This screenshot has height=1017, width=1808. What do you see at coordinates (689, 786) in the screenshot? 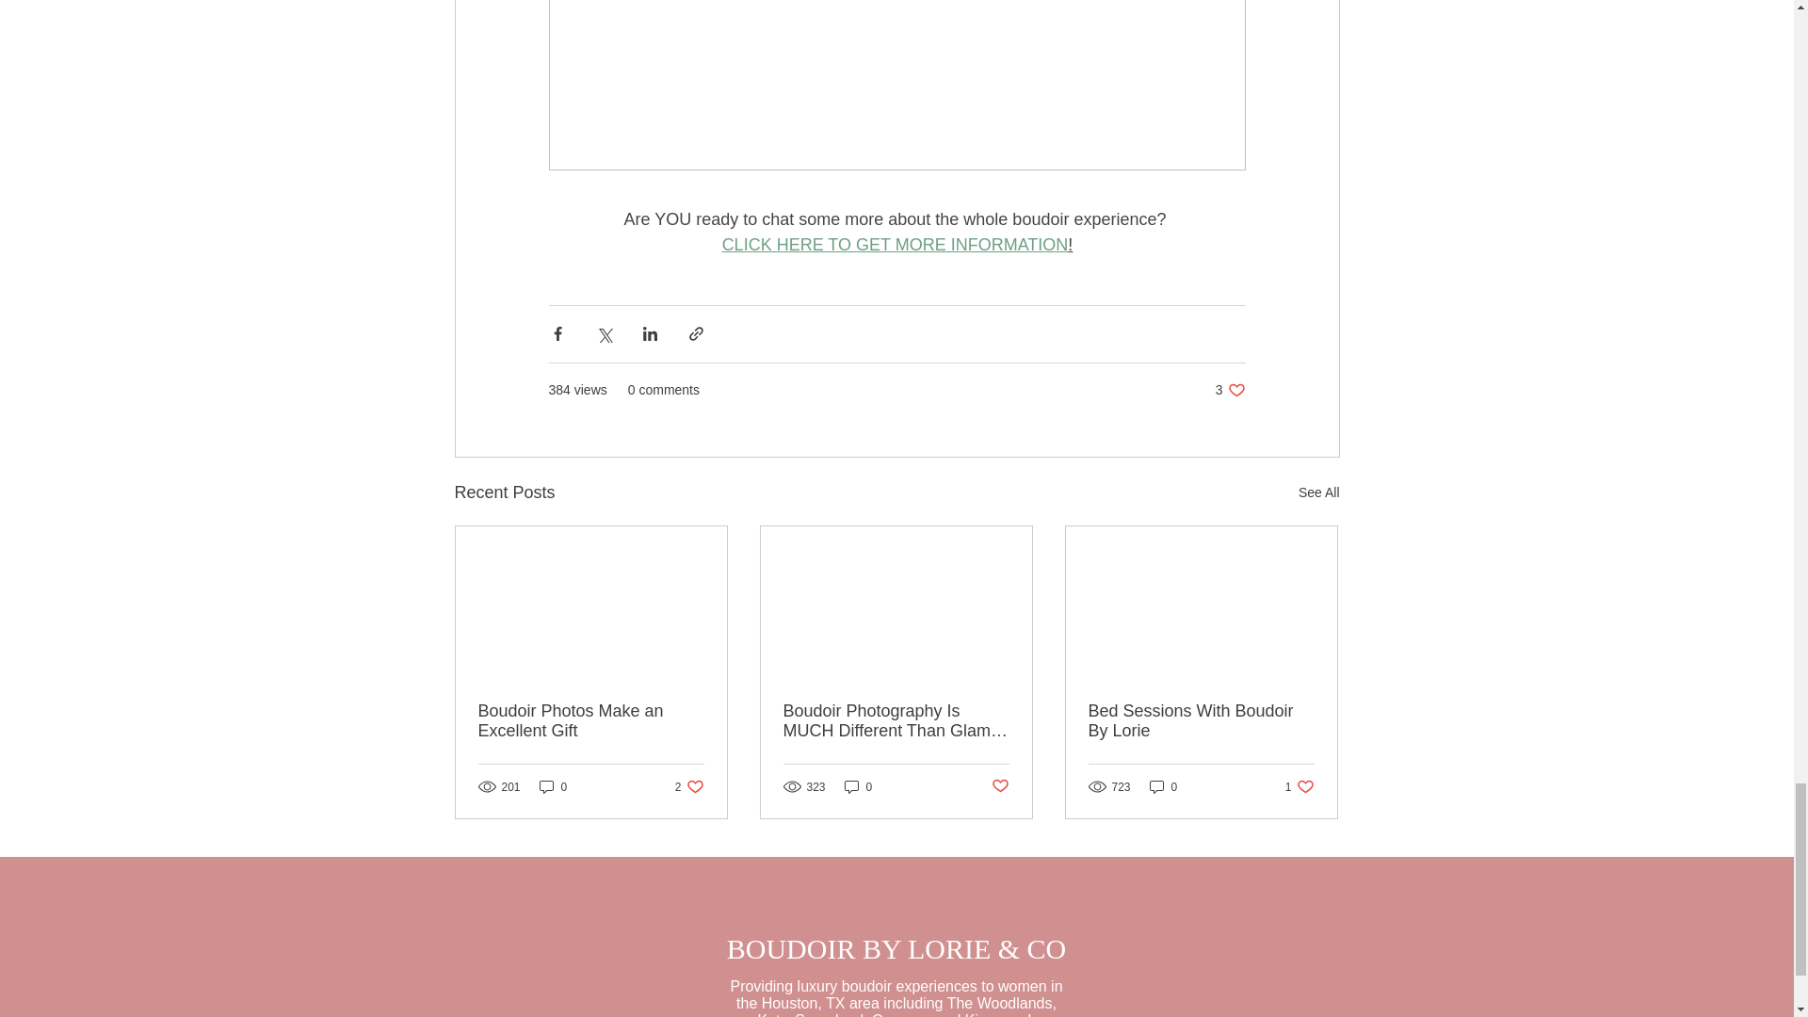
I see `0` at bounding box center [689, 786].